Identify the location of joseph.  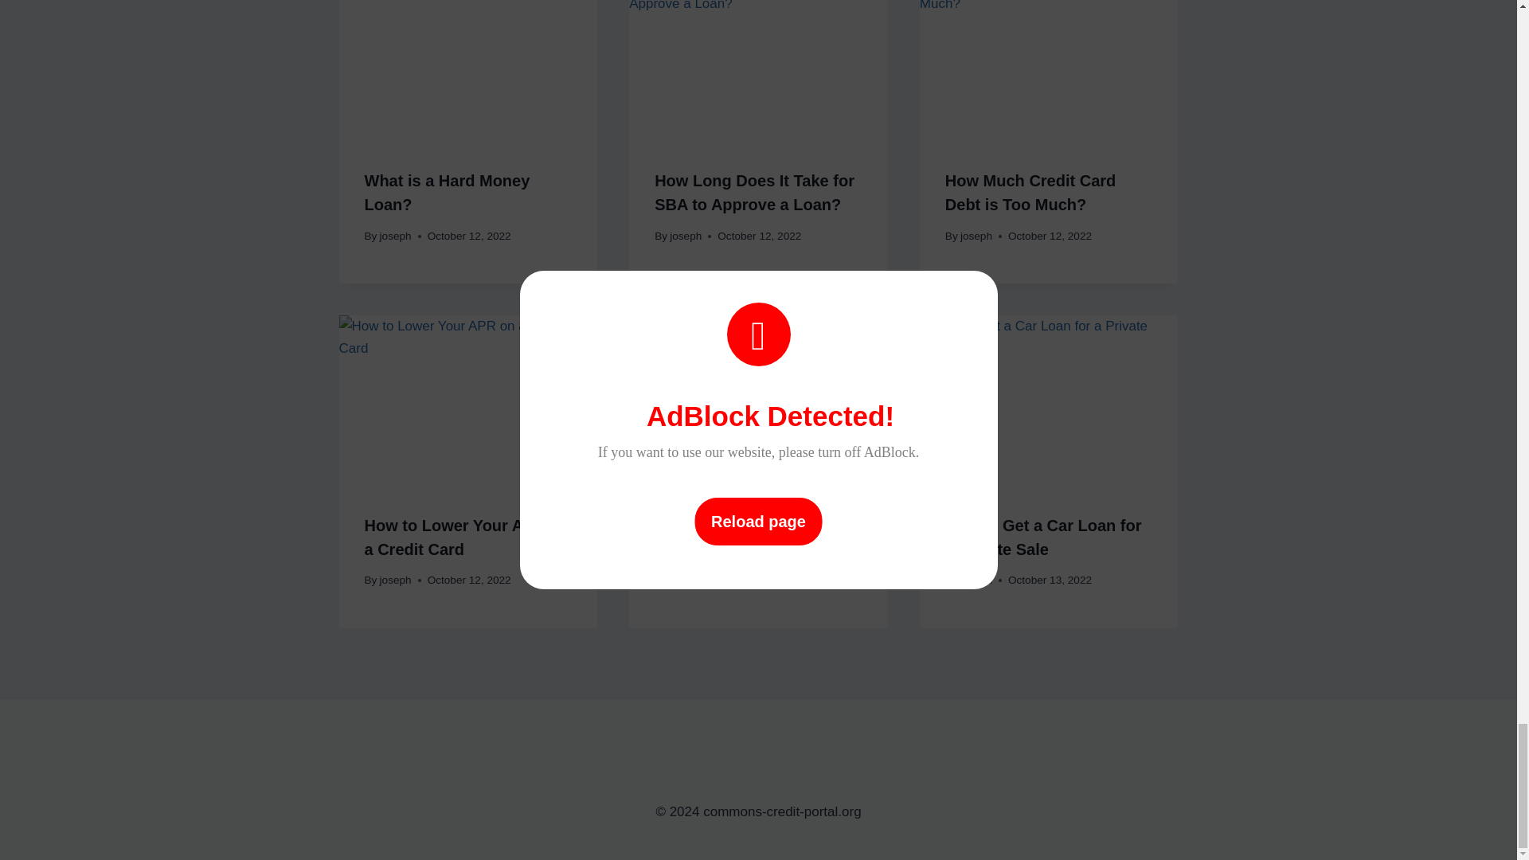
(685, 236).